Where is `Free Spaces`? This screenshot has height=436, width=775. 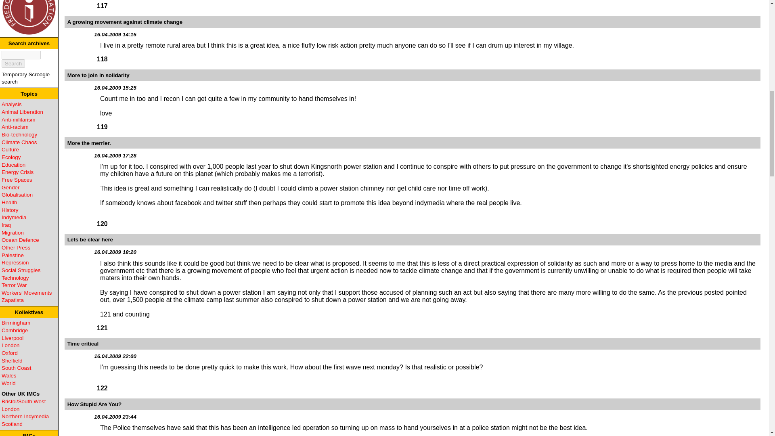 Free Spaces is located at coordinates (17, 180).